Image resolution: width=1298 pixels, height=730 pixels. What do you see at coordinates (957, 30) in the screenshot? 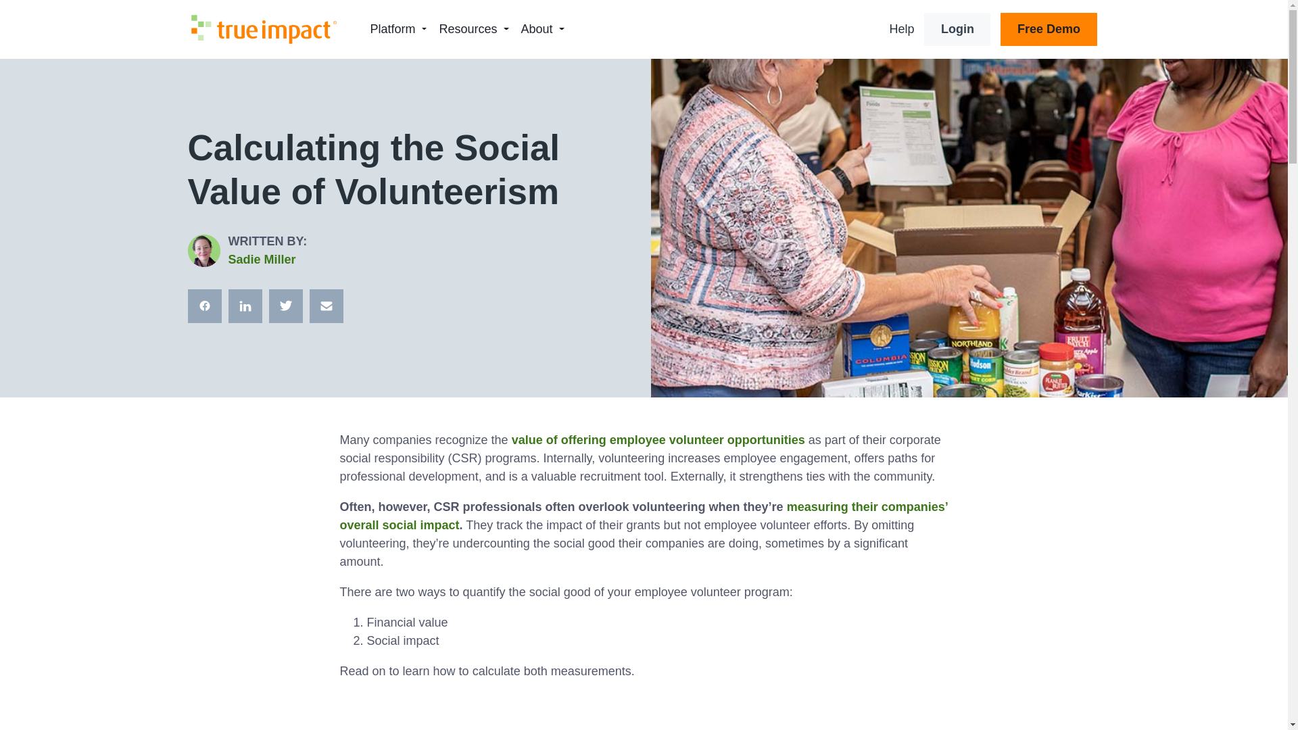
I see `Login` at bounding box center [957, 30].